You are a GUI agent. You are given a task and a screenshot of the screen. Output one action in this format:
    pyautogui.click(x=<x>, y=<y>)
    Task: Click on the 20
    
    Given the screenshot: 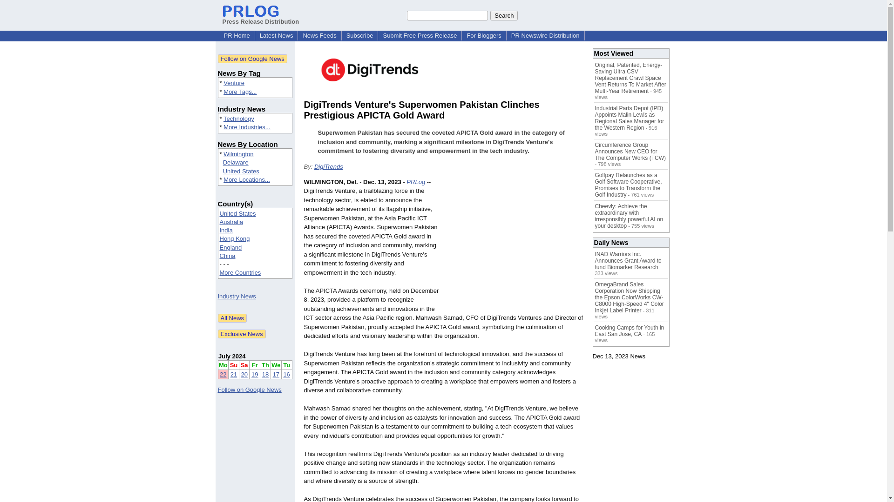 What is the action you would take?
    pyautogui.click(x=244, y=375)
    